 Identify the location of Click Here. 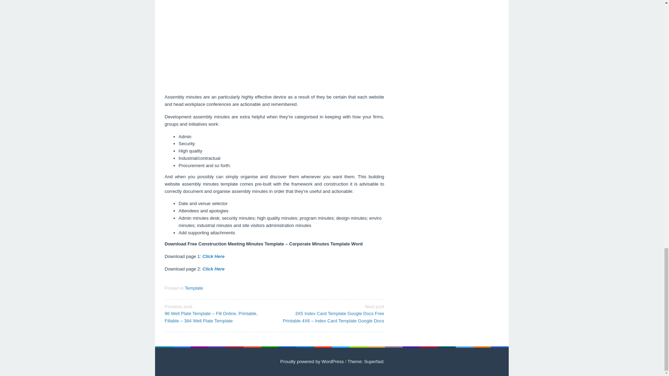
(214, 256).